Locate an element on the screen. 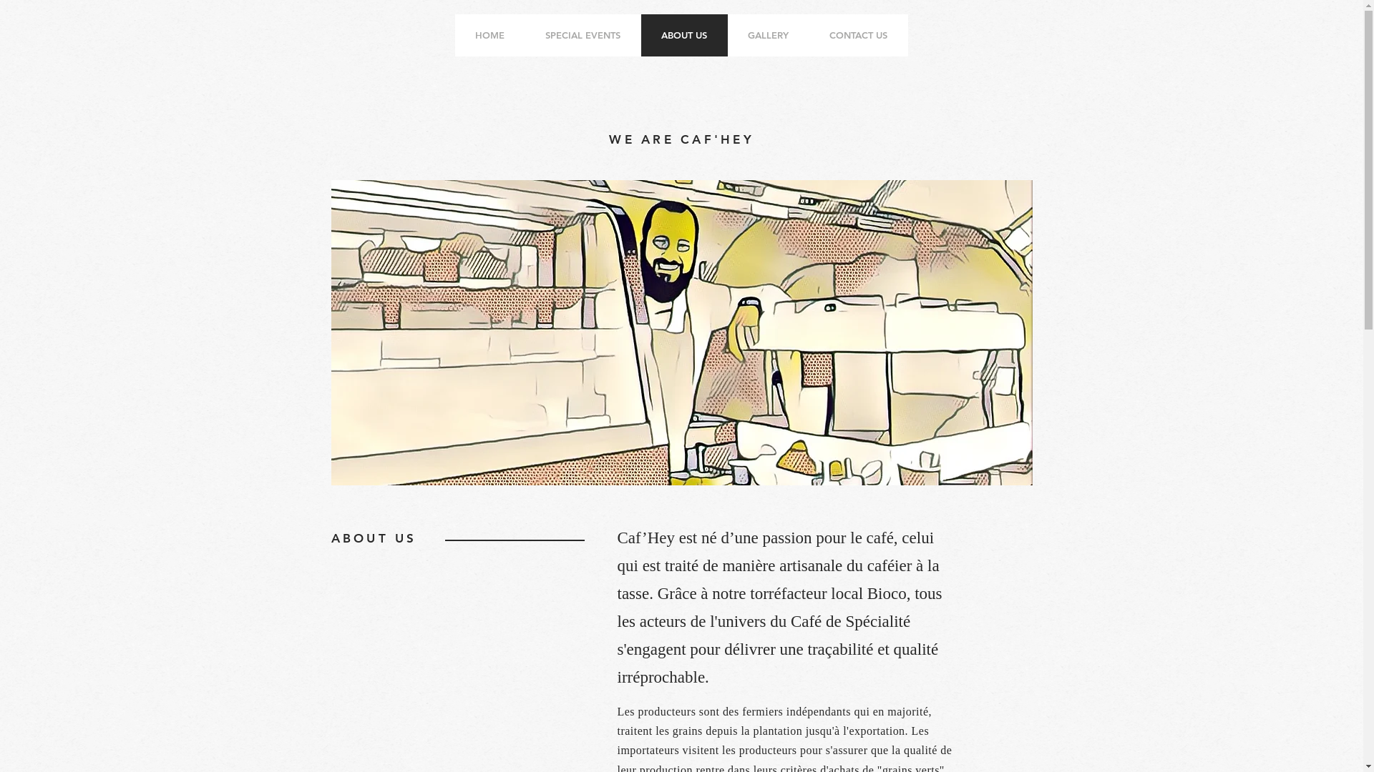 The height and width of the screenshot is (772, 1374). SPECIAL EVENTS is located at coordinates (583, 36).